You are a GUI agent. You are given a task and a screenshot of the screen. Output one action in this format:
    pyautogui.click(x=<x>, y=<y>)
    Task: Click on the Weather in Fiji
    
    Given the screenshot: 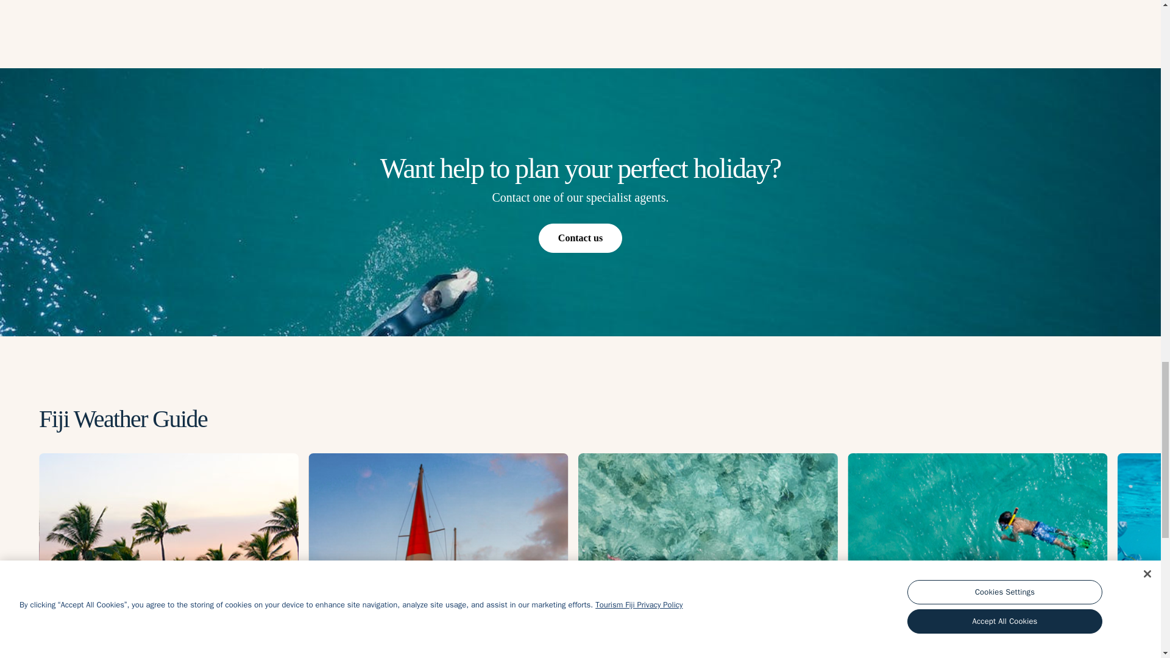 What is the action you would take?
    pyautogui.click(x=707, y=556)
    